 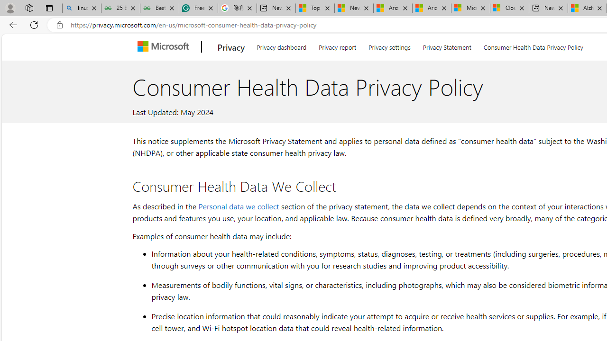 What do you see at coordinates (354, 9) in the screenshot?
I see `News - MSN` at bounding box center [354, 9].